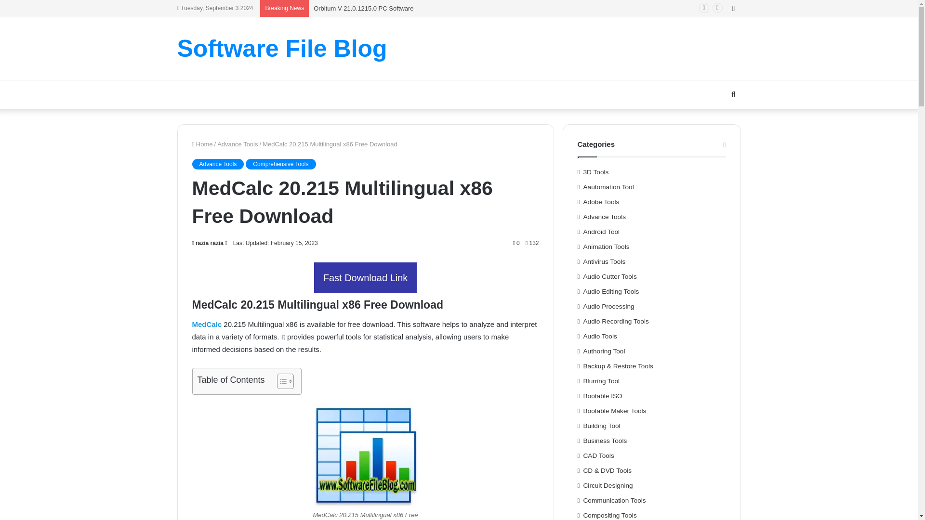 The width and height of the screenshot is (925, 520). Describe the element at coordinates (280, 164) in the screenshot. I see `Comprehensive Tools` at that location.